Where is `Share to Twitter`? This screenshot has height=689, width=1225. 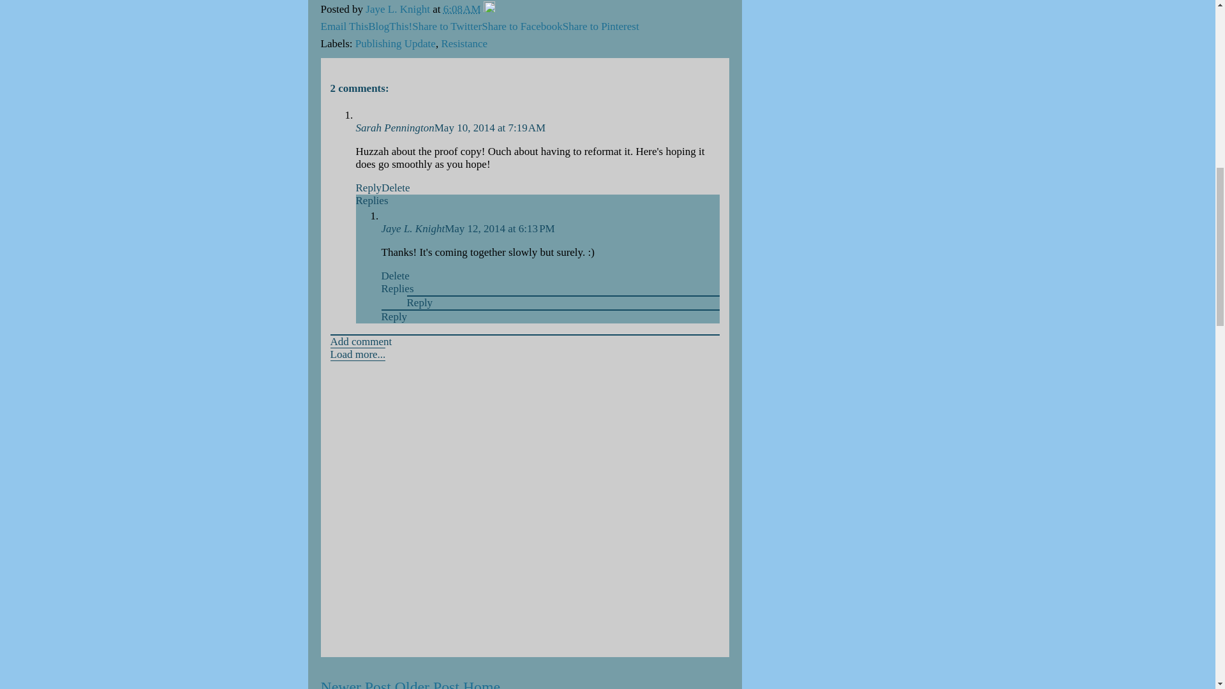 Share to Twitter is located at coordinates (447, 26).